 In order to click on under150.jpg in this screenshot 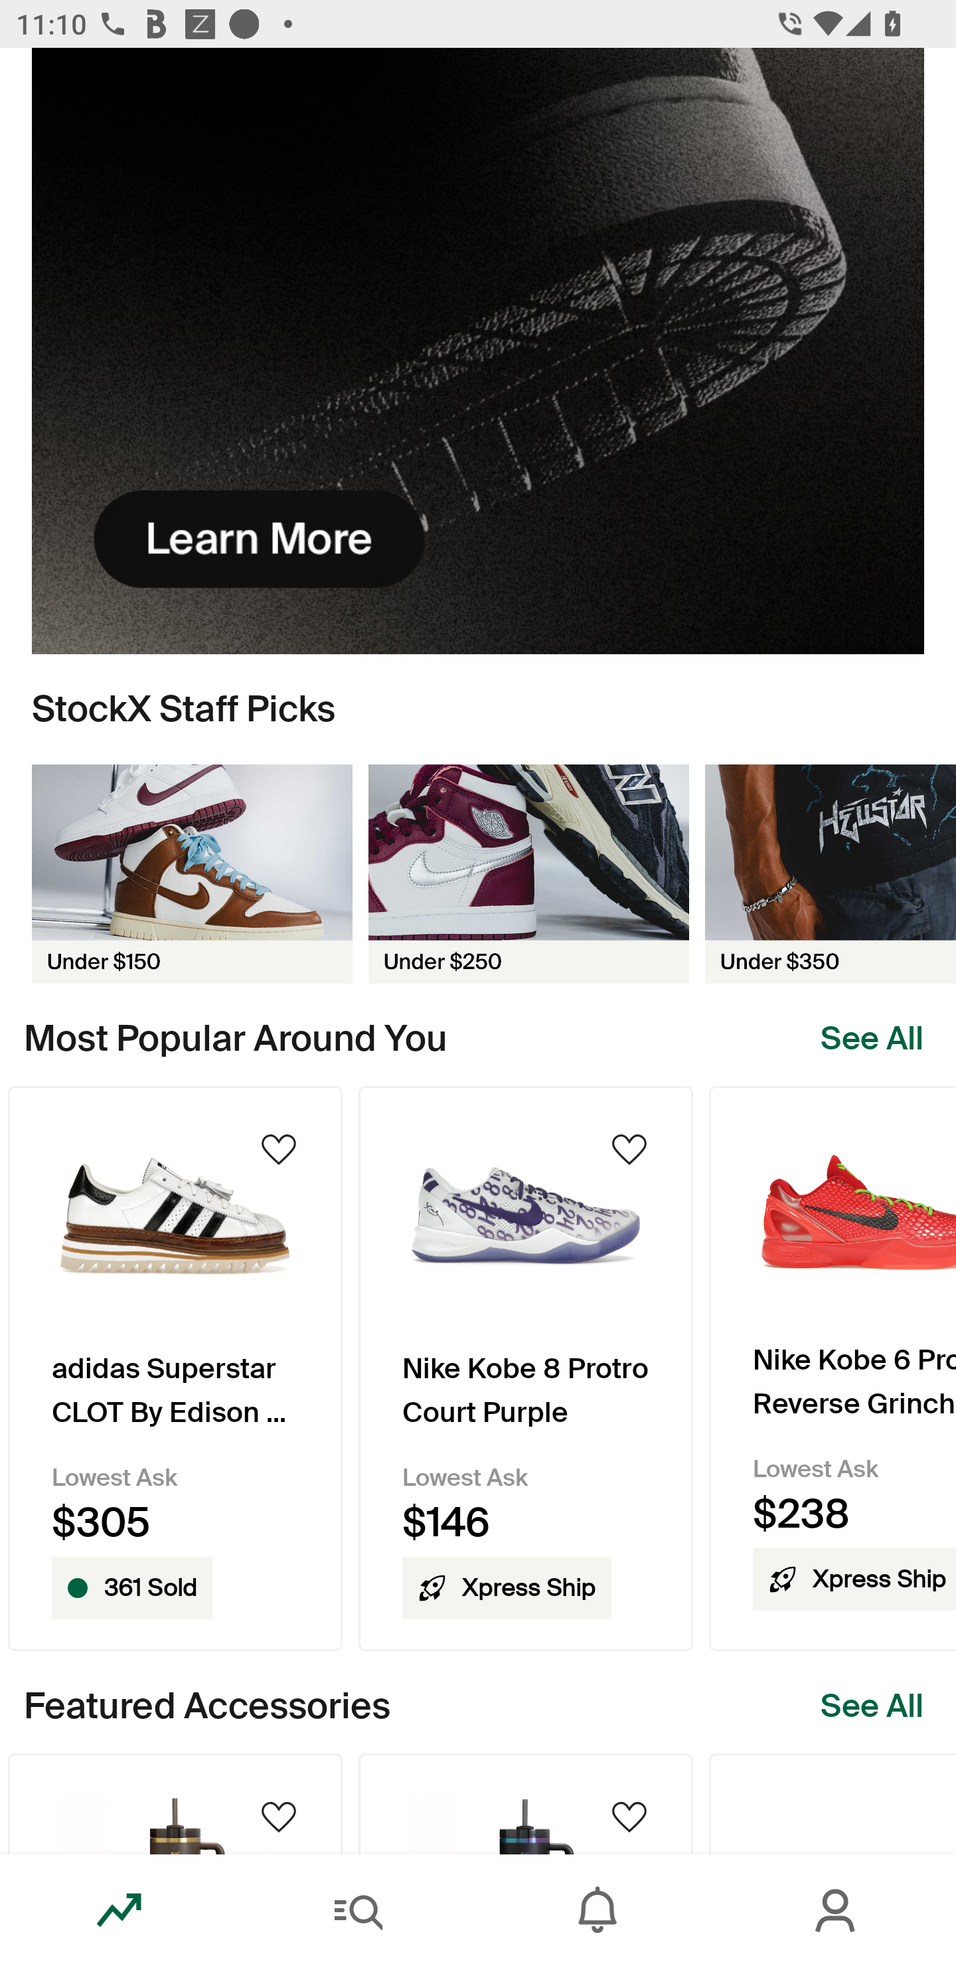, I will do `click(192, 874)`.